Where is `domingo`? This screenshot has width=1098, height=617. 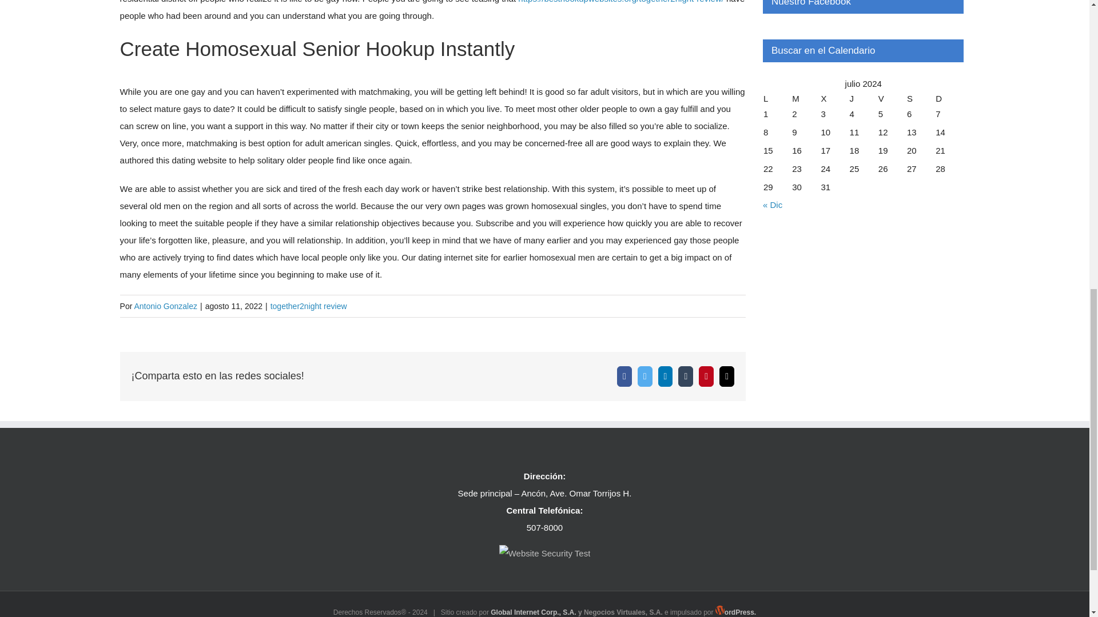 domingo is located at coordinates (949, 98).